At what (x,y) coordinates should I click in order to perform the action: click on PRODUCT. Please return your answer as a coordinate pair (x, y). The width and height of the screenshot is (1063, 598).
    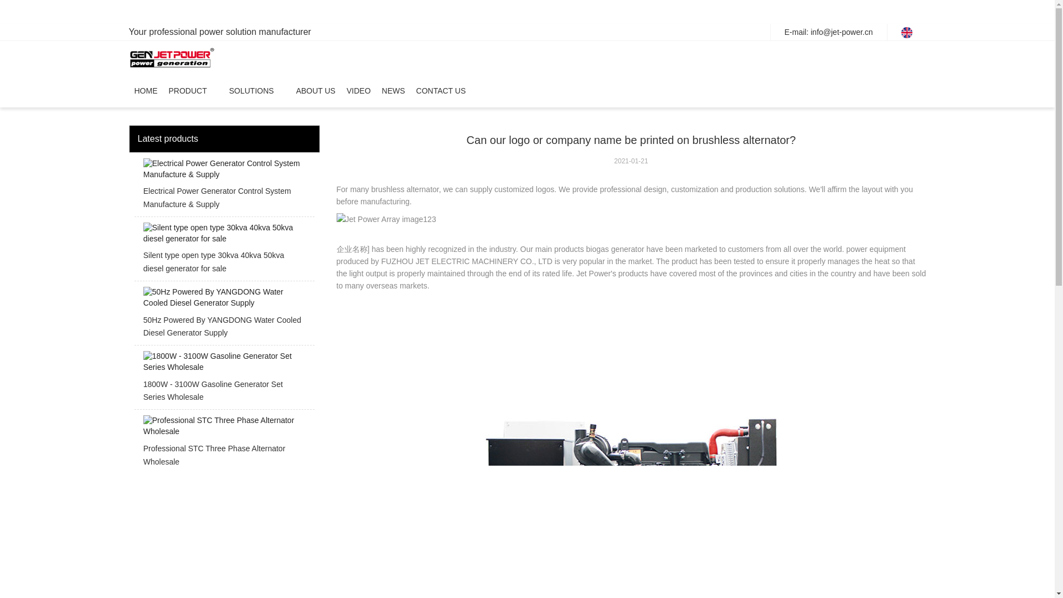
    Looking at the image, I should click on (187, 90).